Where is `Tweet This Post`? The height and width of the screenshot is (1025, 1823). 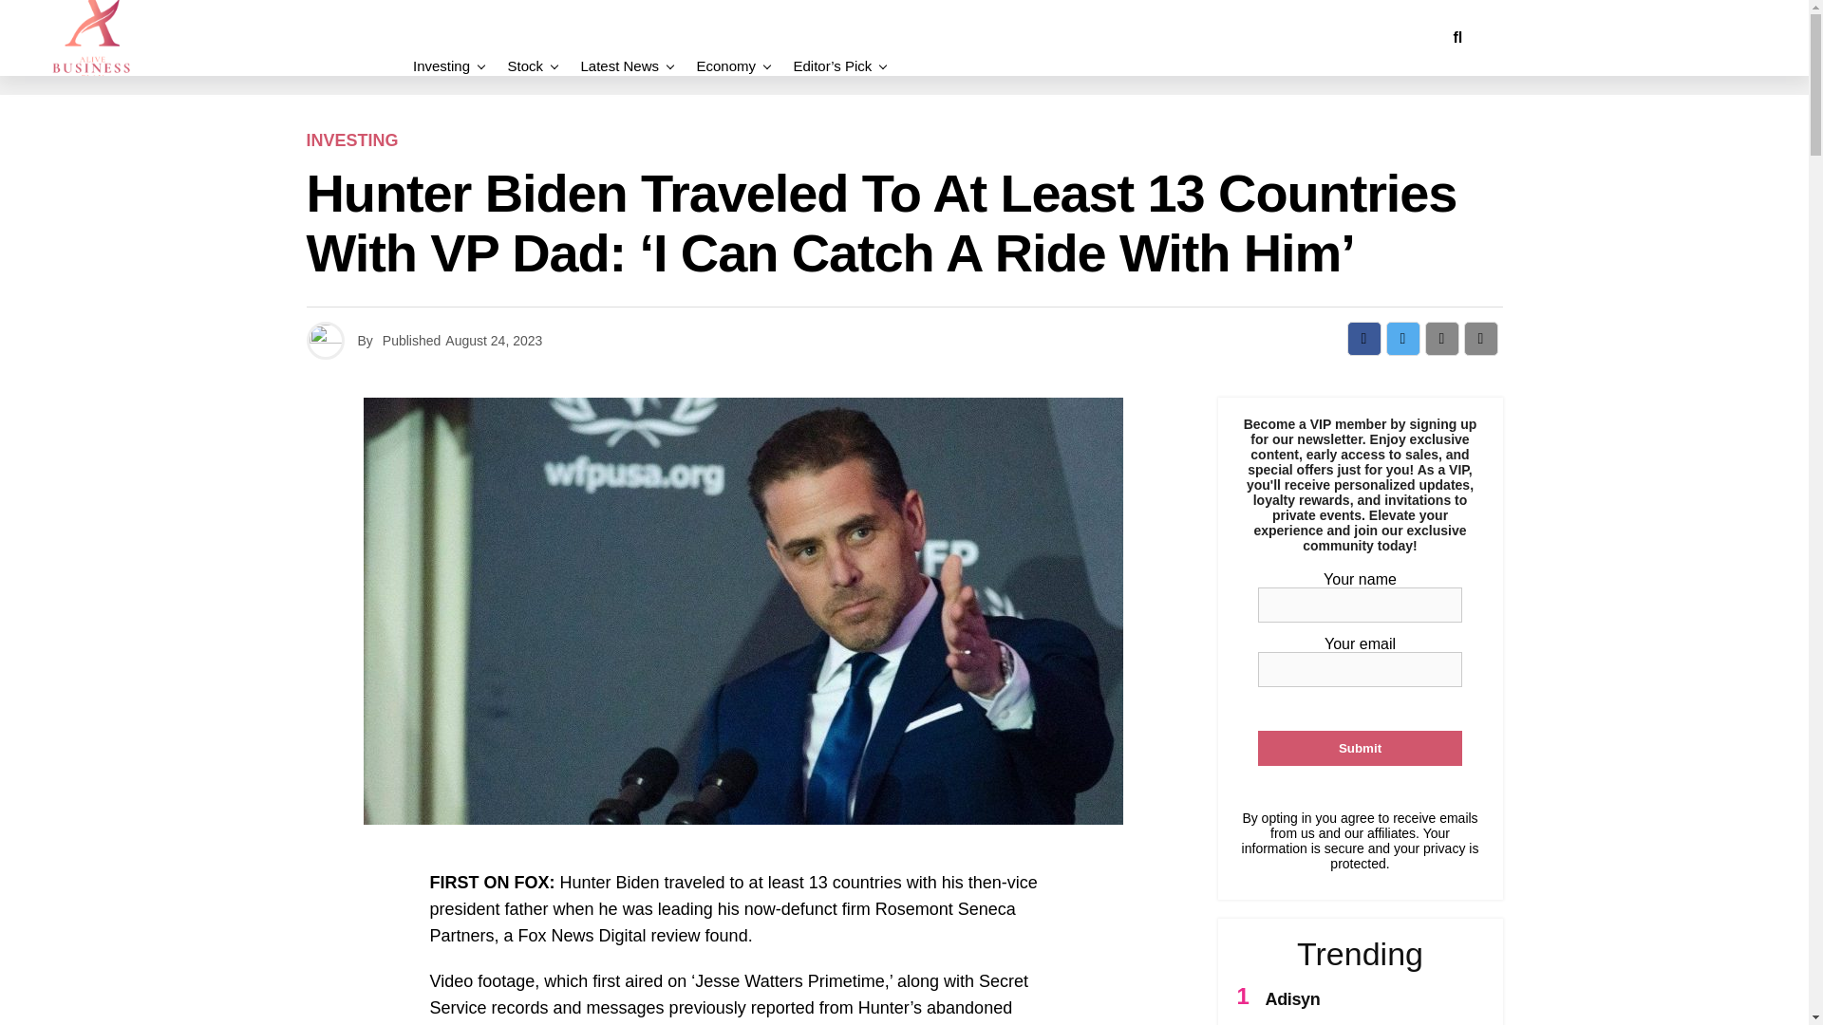 Tweet This Post is located at coordinates (1402, 338).